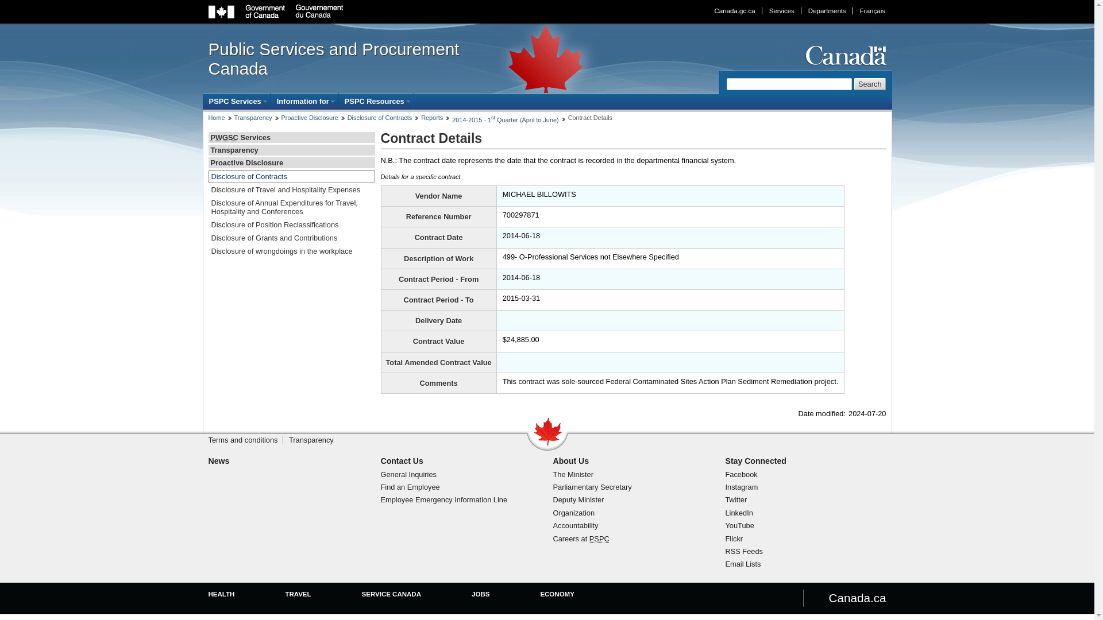 This screenshot has width=1103, height=620. I want to click on Skip to main content, so click(550, 8).